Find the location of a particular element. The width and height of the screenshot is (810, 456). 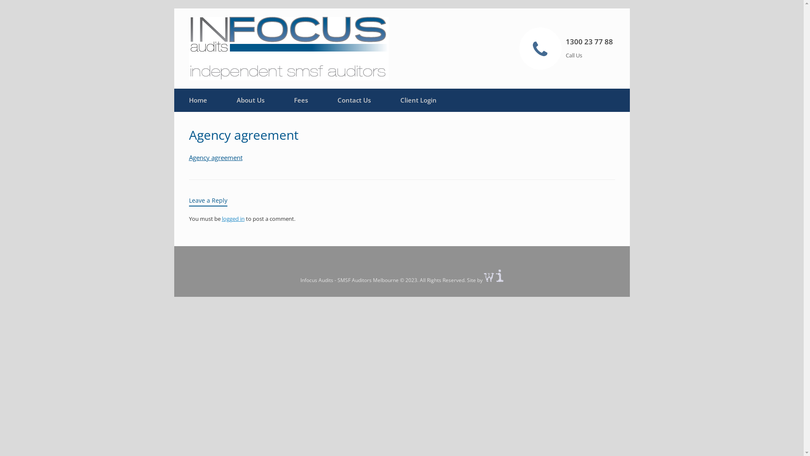

Agency agreement is located at coordinates (216, 157).